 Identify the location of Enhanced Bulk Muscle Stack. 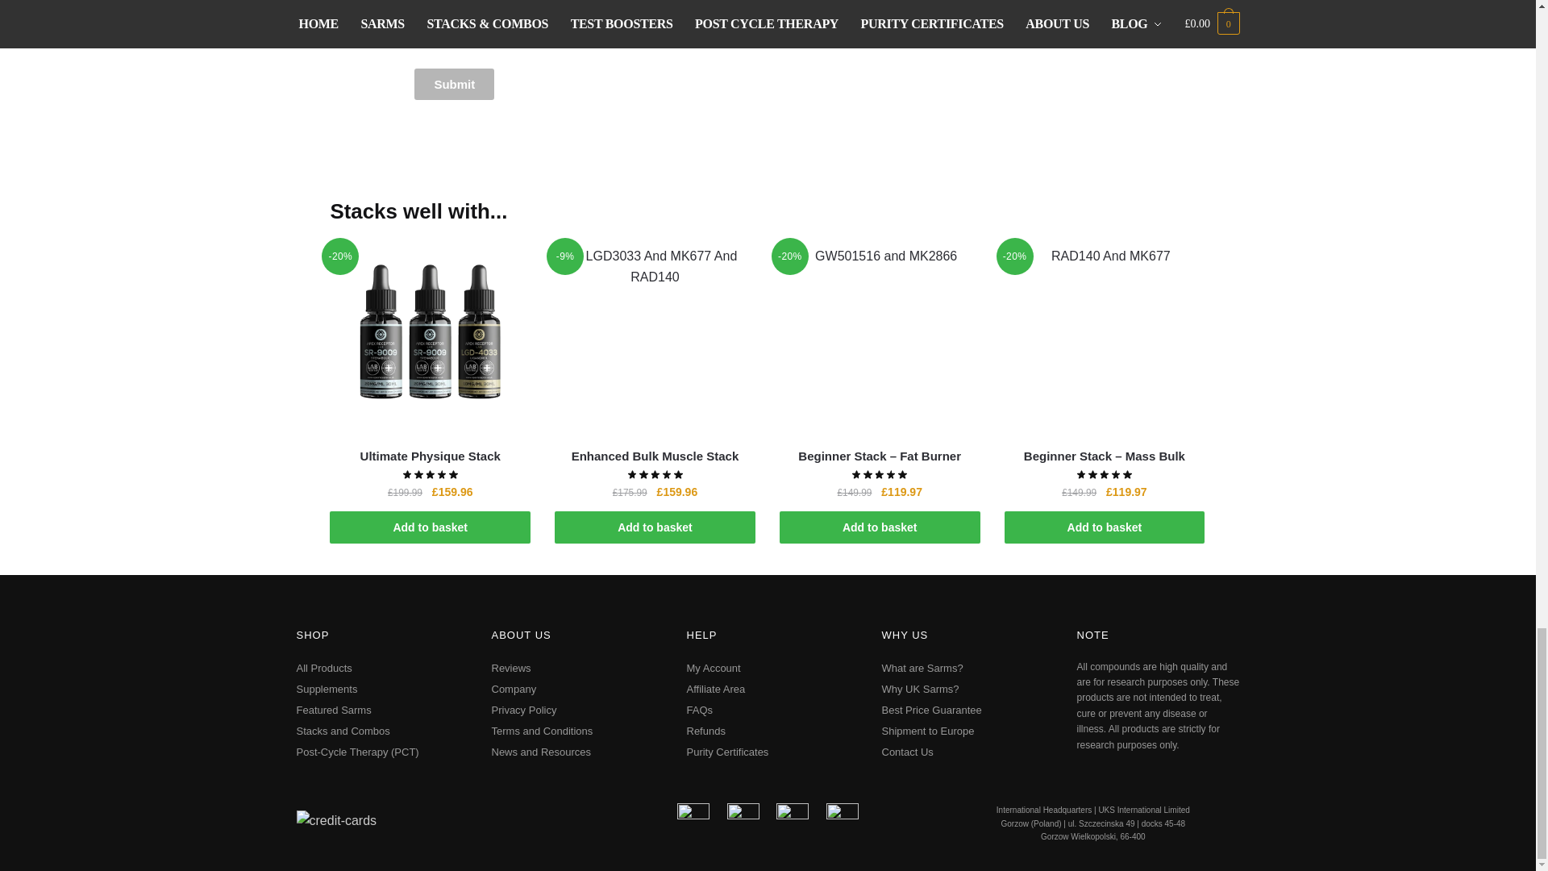
(655, 337).